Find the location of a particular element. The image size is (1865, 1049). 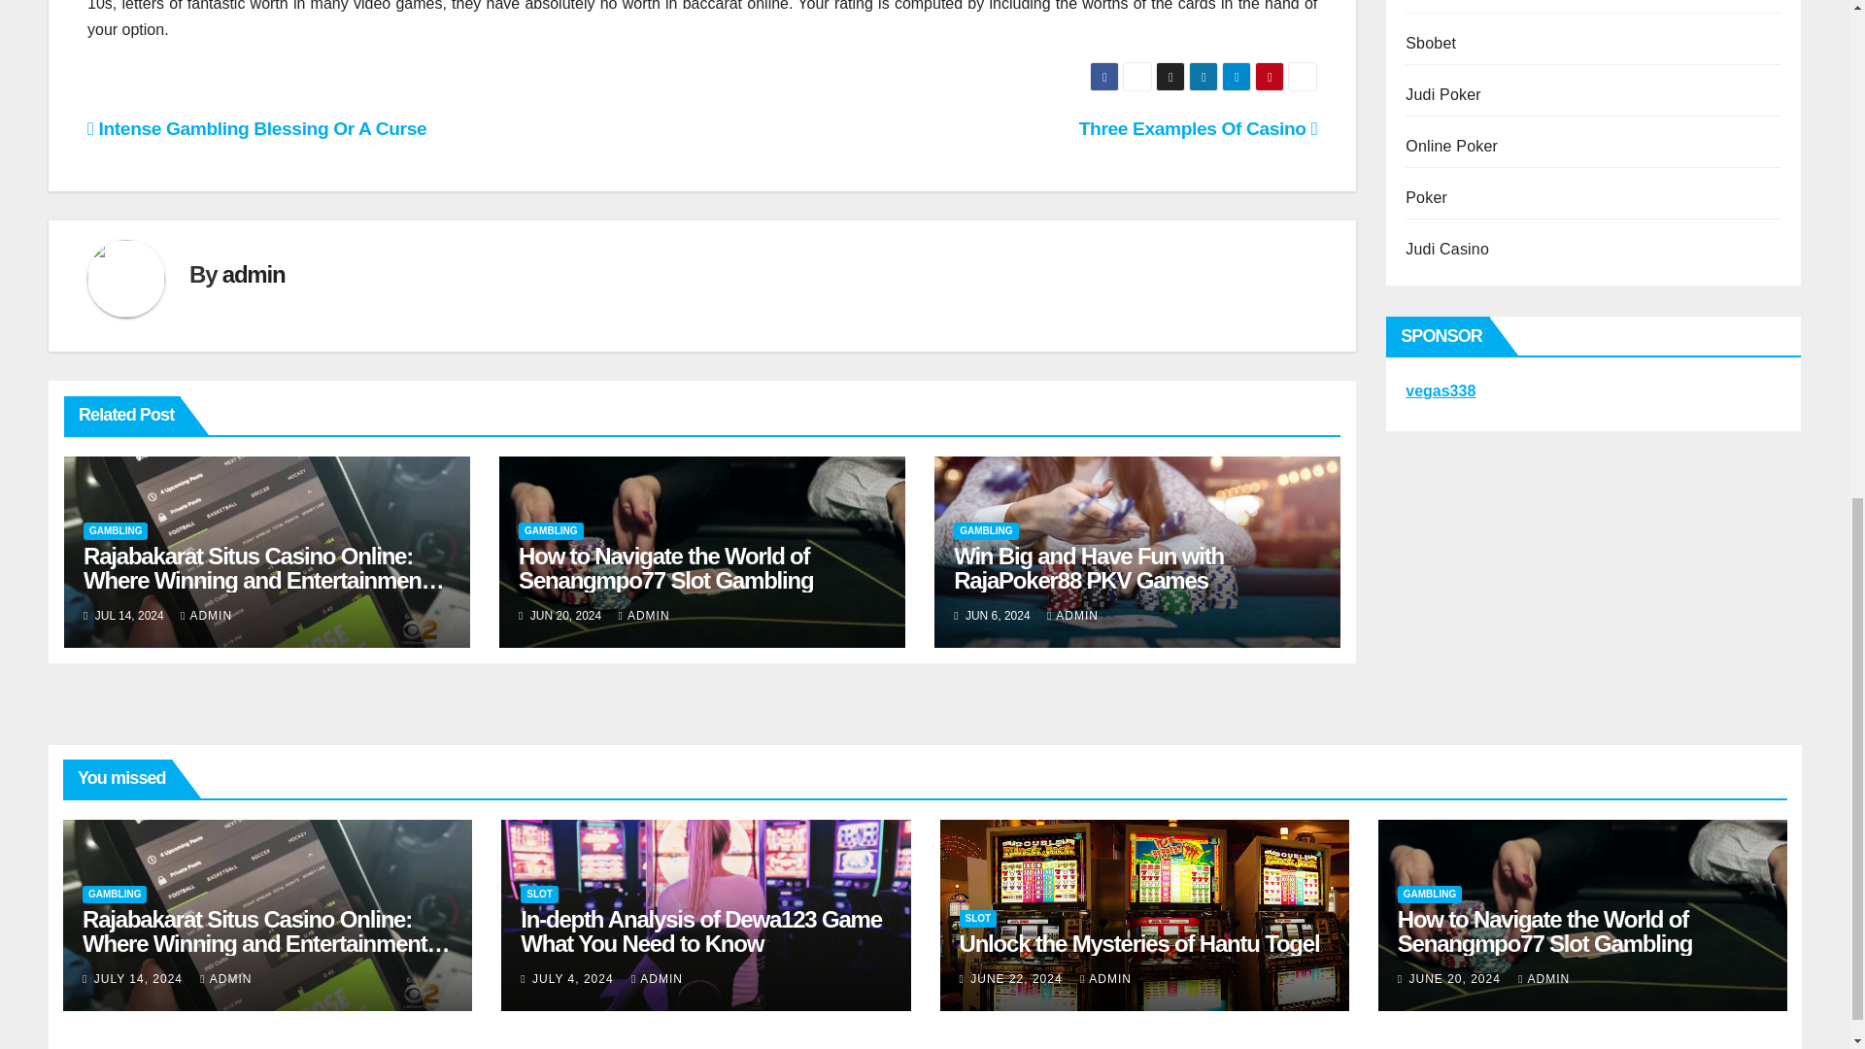

GAMBLING is located at coordinates (550, 530).